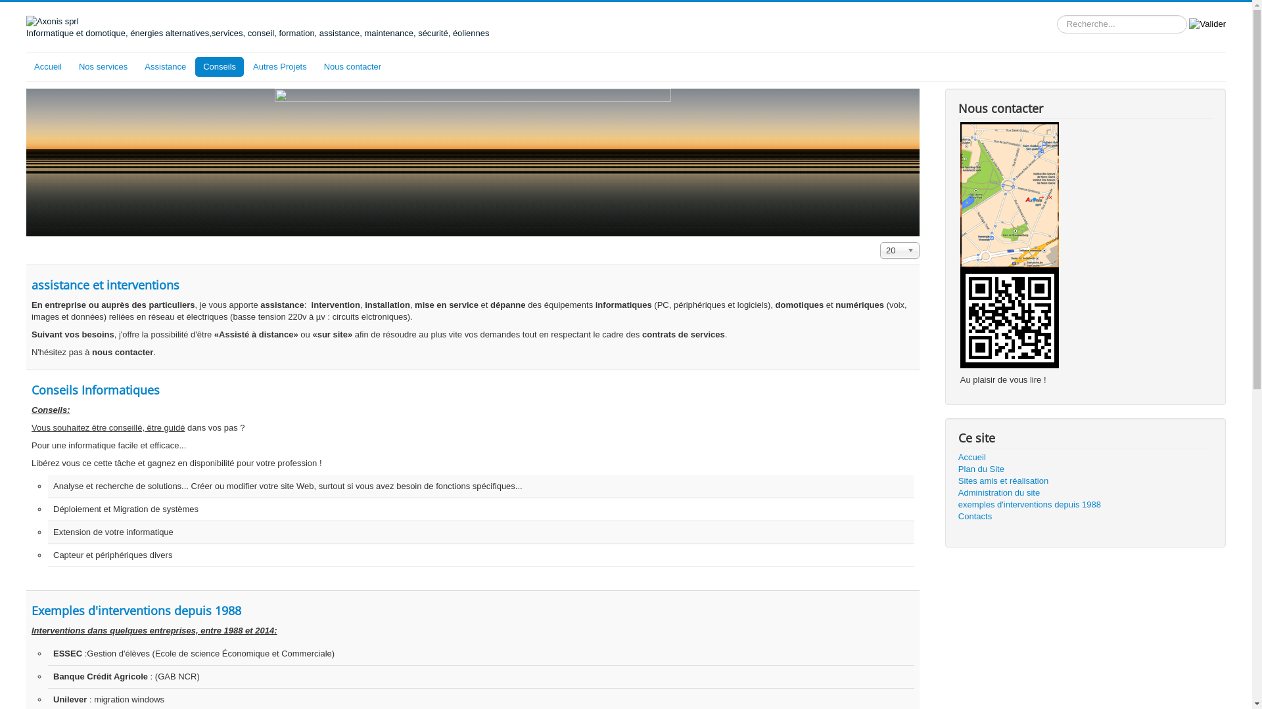 The height and width of the screenshot is (709, 1262). Describe the element at coordinates (352, 67) in the screenshot. I see `Nous contacter` at that location.